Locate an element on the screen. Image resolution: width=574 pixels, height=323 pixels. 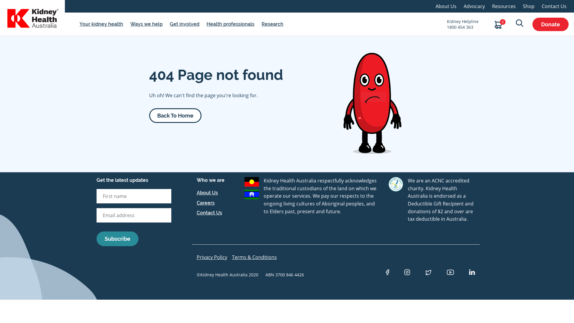
About Us is located at coordinates (446, 6).